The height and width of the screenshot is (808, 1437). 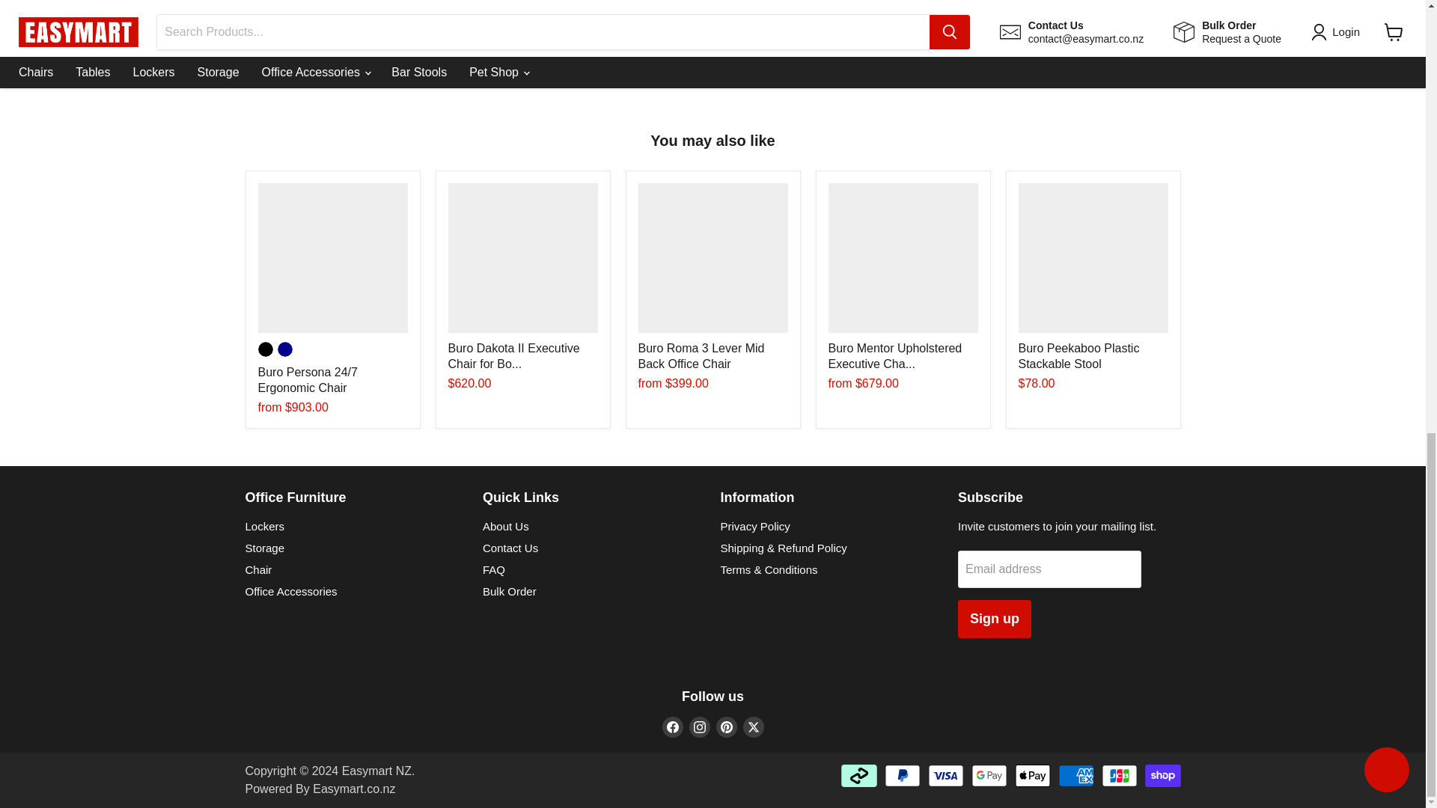 What do you see at coordinates (726, 727) in the screenshot?
I see `Pinterest` at bounding box center [726, 727].